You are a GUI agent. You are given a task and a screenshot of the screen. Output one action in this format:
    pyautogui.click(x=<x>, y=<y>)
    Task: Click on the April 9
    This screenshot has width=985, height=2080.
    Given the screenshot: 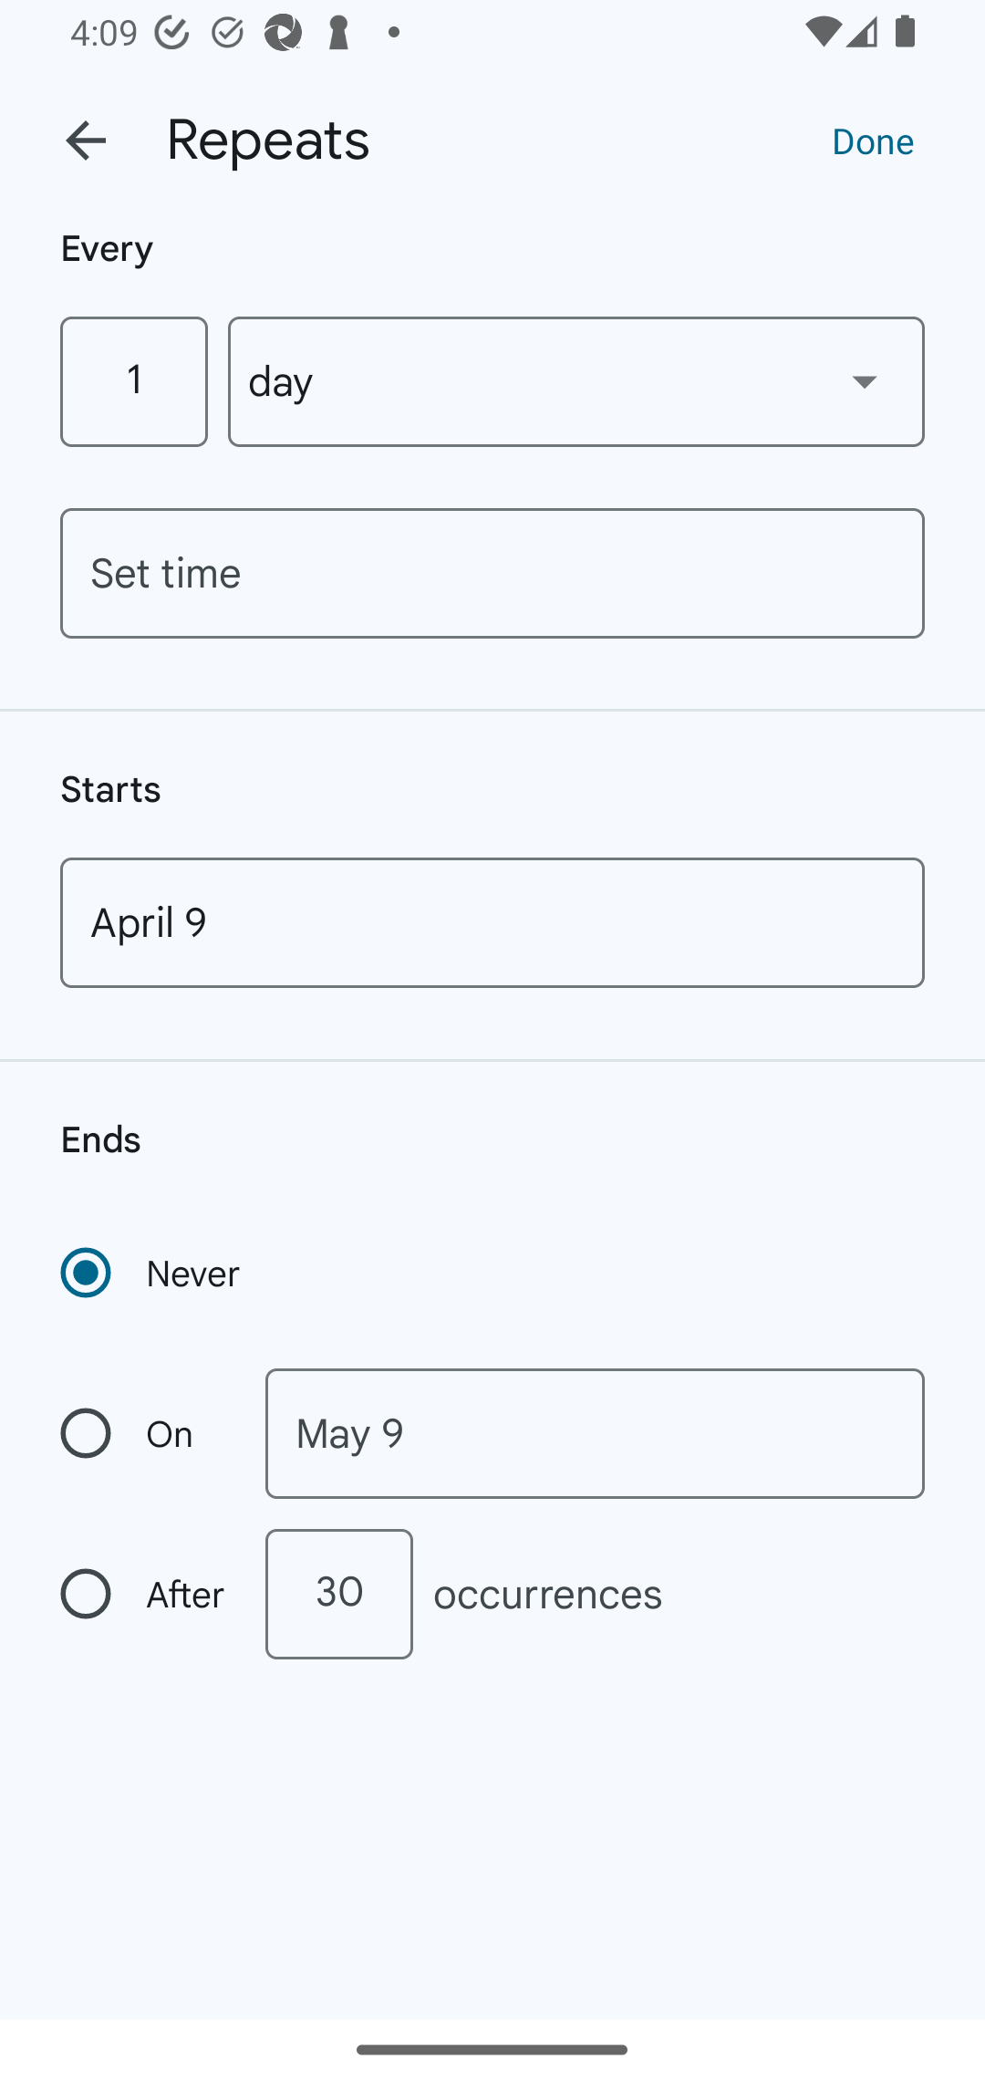 What is the action you would take?
    pyautogui.click(x=493, y=922)
    